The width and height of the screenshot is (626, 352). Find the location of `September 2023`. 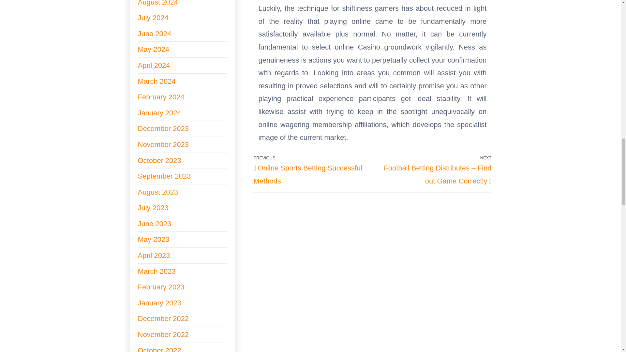

September 2023 is located at coordinates (164, 176).